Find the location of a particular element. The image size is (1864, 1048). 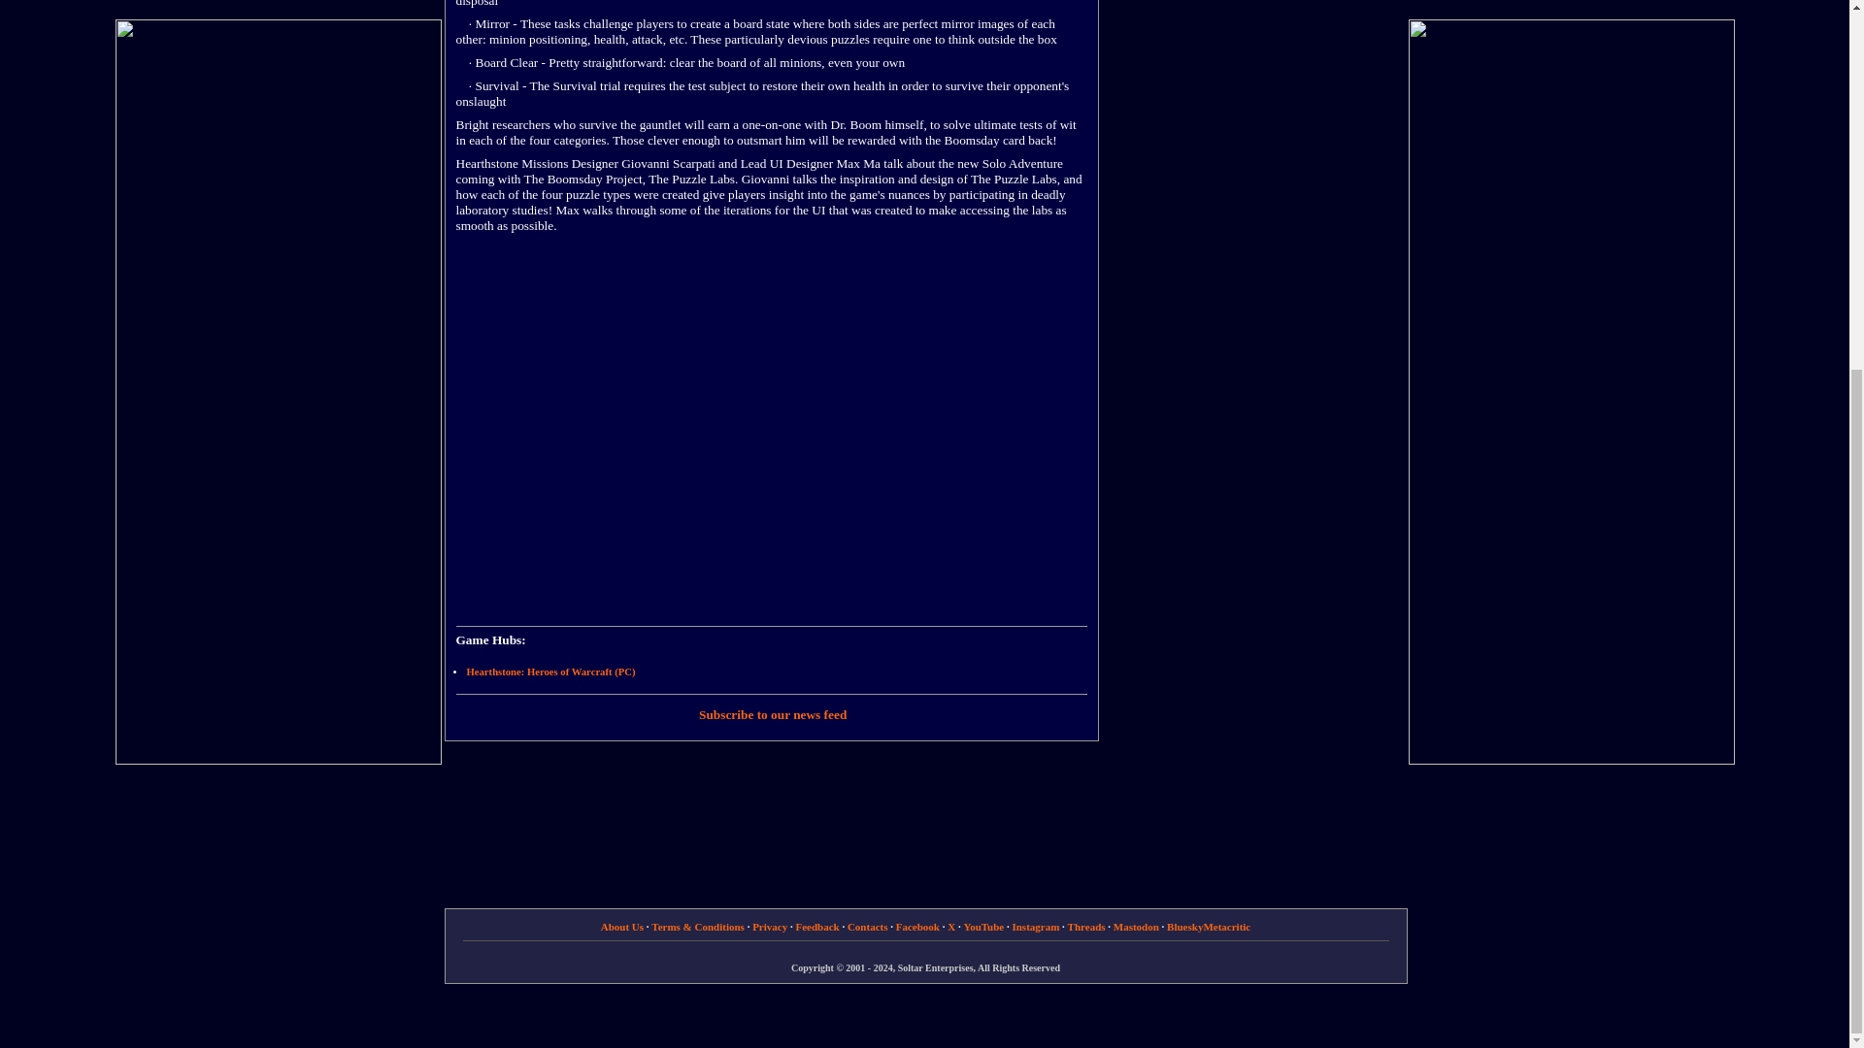

About Us is located at coordinates (621, 927).